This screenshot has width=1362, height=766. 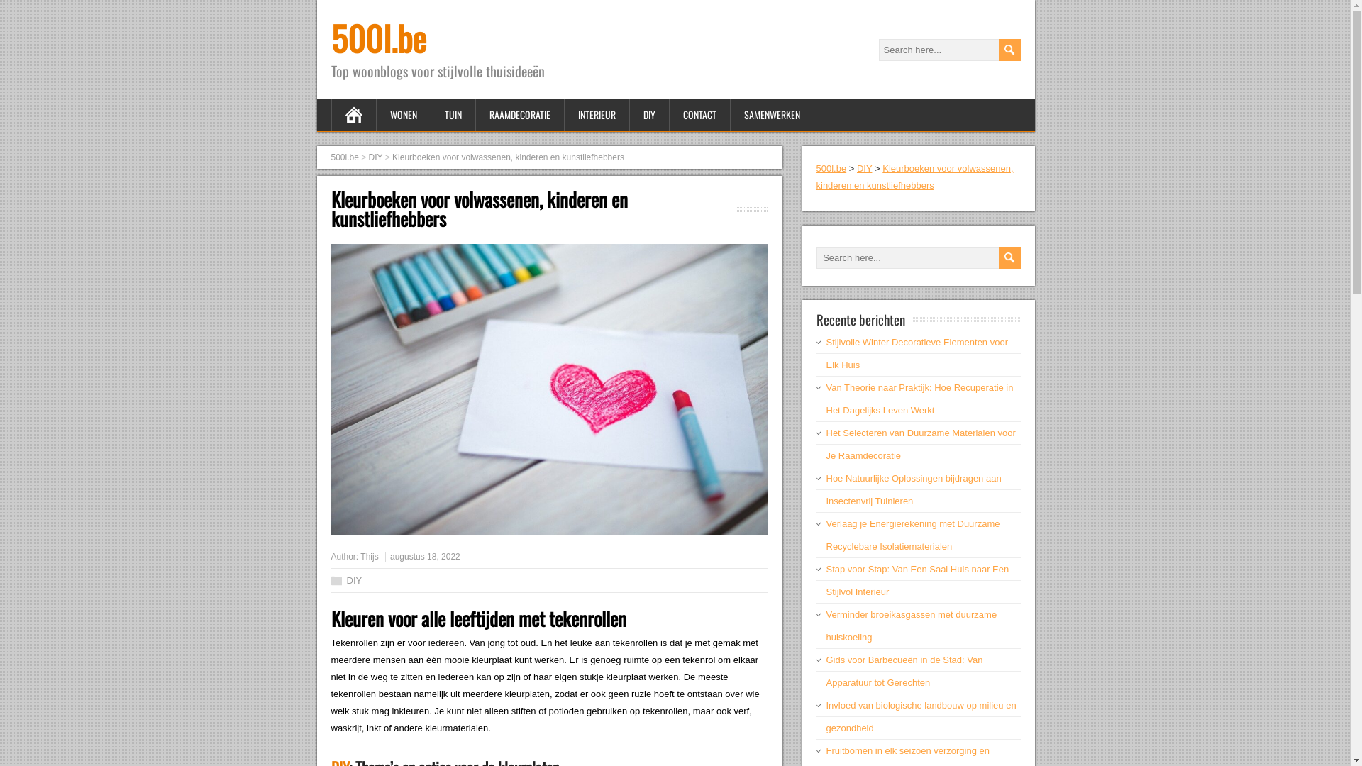 What do you see at coordinates (454, 115) in the screenshot?
I see `TUIN` at bounding box center [454, 115].